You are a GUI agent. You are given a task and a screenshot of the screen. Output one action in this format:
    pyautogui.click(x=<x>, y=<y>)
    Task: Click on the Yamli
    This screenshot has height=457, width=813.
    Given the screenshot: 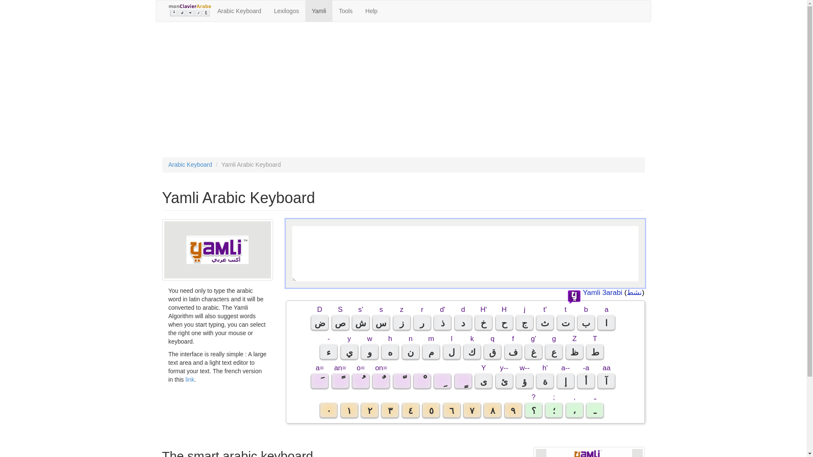 What is the action you would take?
    pyautogui.click(x=319, y=11)
    